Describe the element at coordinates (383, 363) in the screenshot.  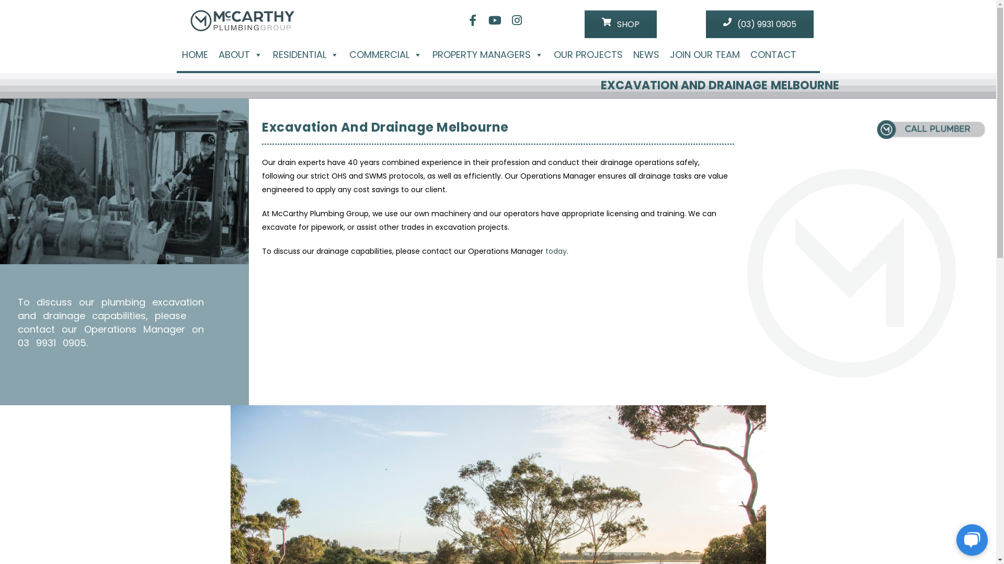
I see `TERMS & CONDITIONS` at that location.